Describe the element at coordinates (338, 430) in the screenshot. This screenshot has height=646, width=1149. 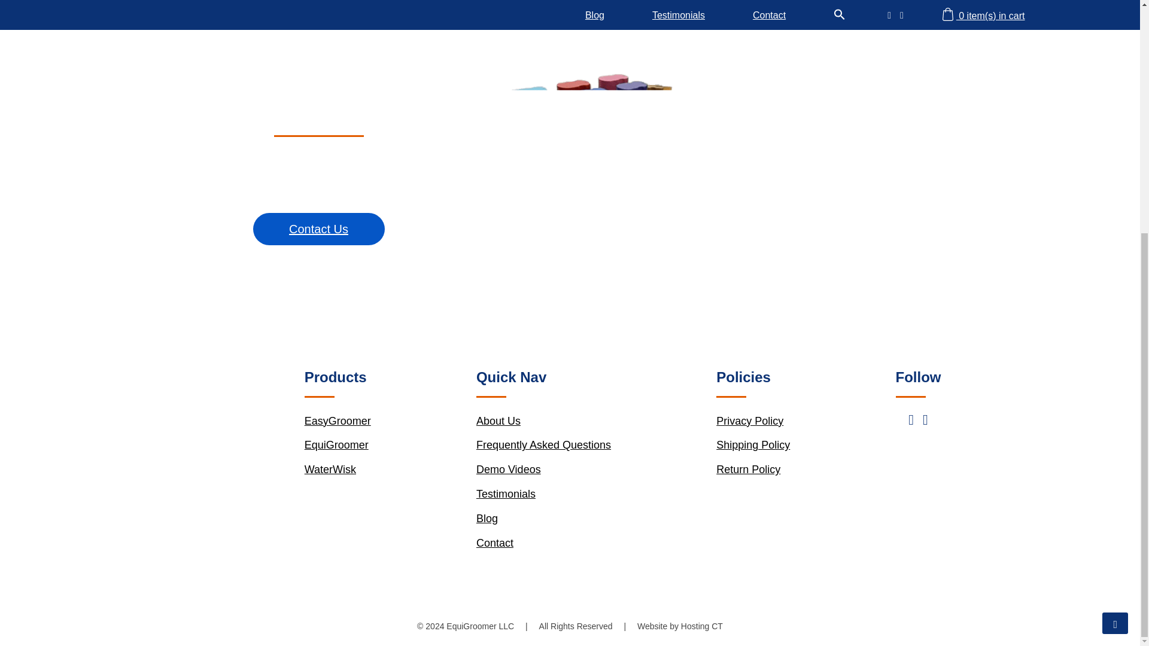
I see `EasyGroomer` at that location.